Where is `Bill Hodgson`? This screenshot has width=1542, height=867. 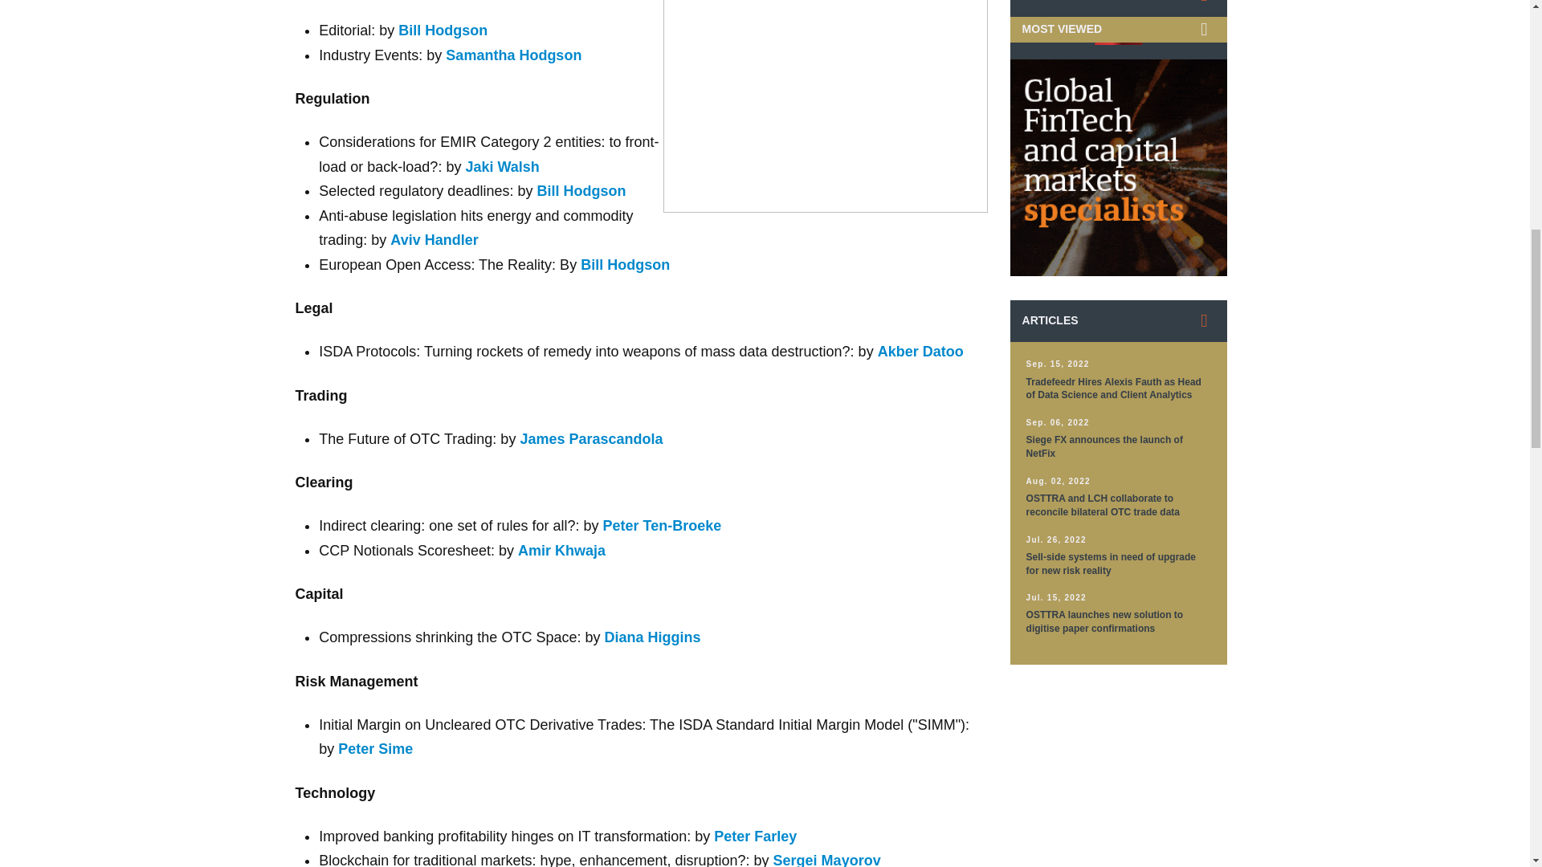 Bill Hodgson is located at coordinates (625, 265).